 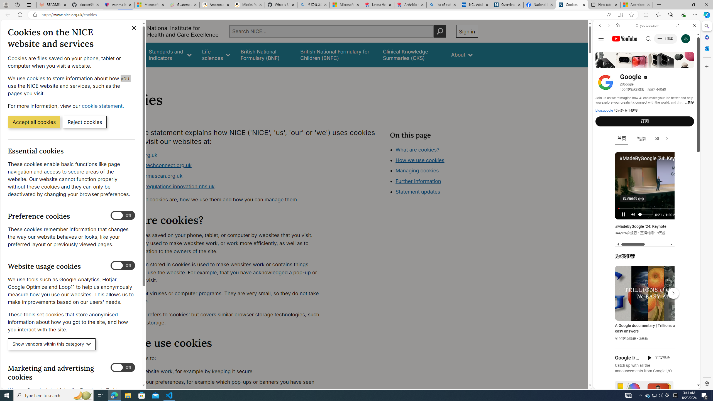 What do you see at coordinates (618, 64) in the screenshot?
I see `IMAGES` at bounding box center [618, 64].